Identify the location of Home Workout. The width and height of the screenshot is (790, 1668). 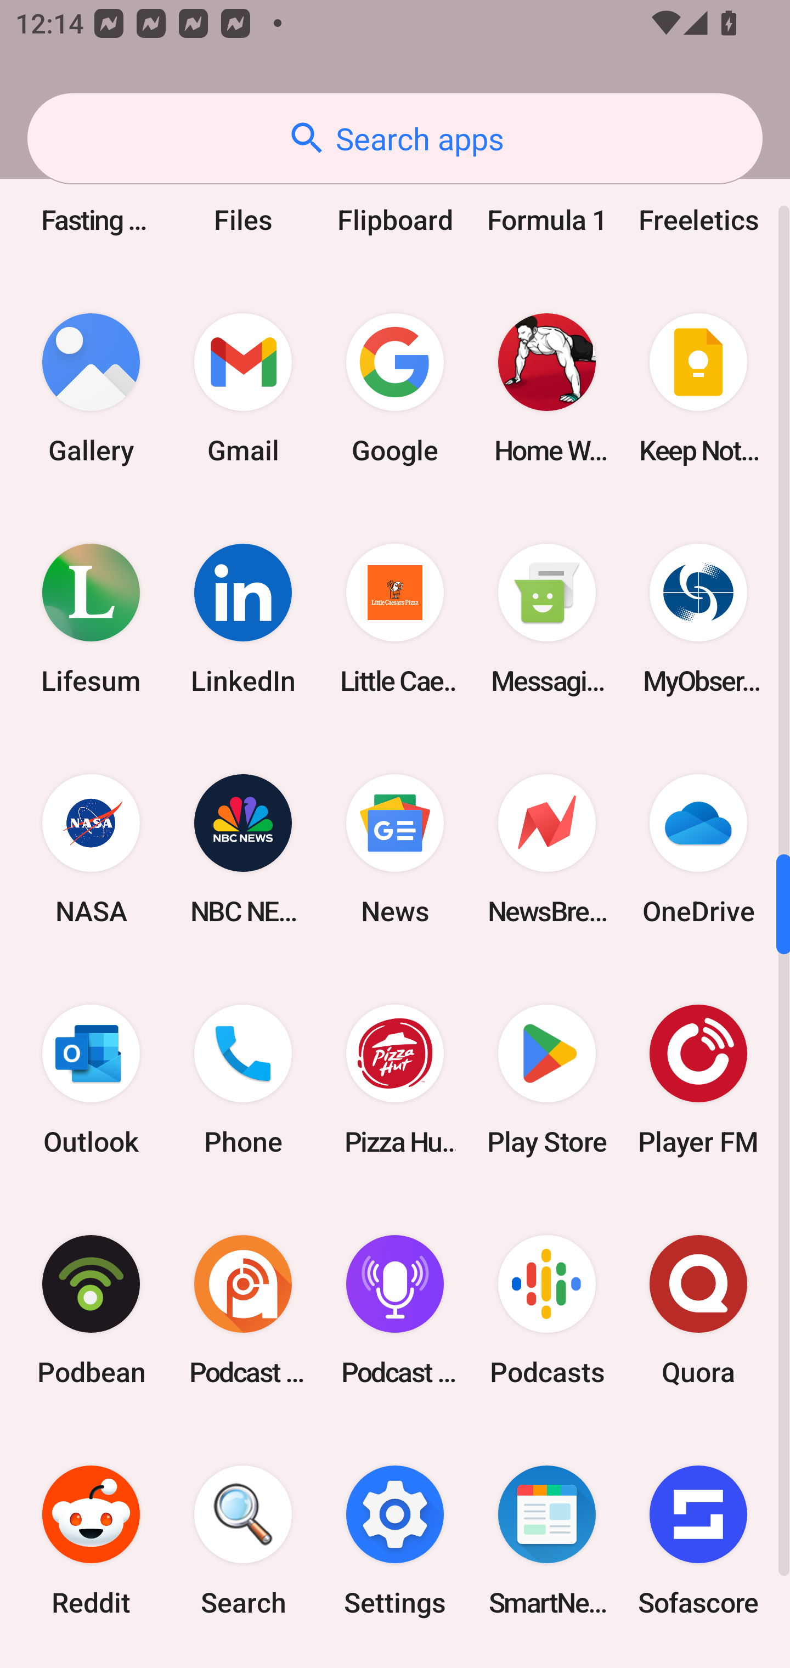
(546, 388).